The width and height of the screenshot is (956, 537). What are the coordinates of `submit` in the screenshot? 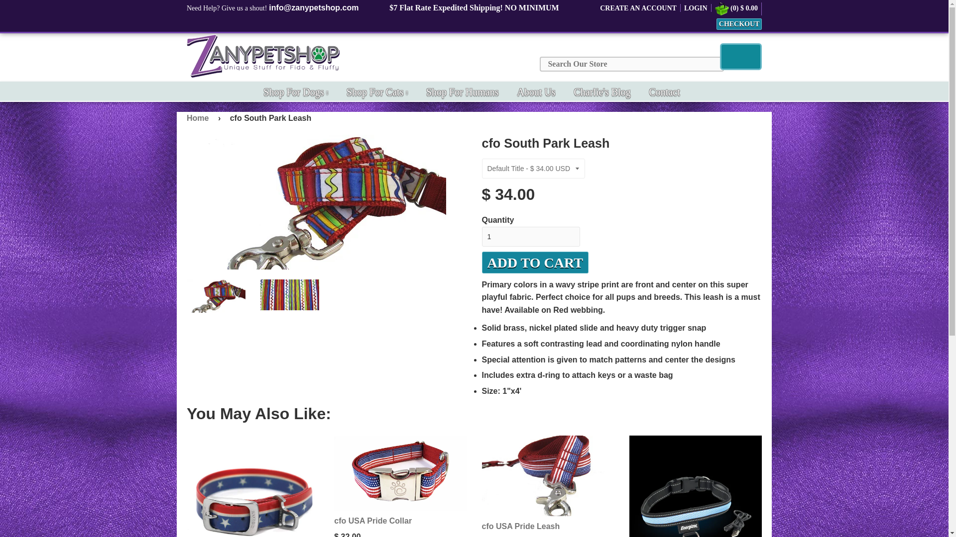 It's located at (741, 57).